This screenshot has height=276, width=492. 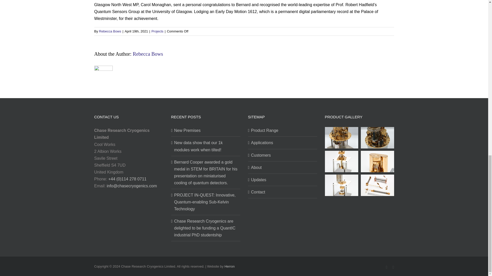 I want to click on Posts by Rebecca Bows, so click(x=148, y=54).